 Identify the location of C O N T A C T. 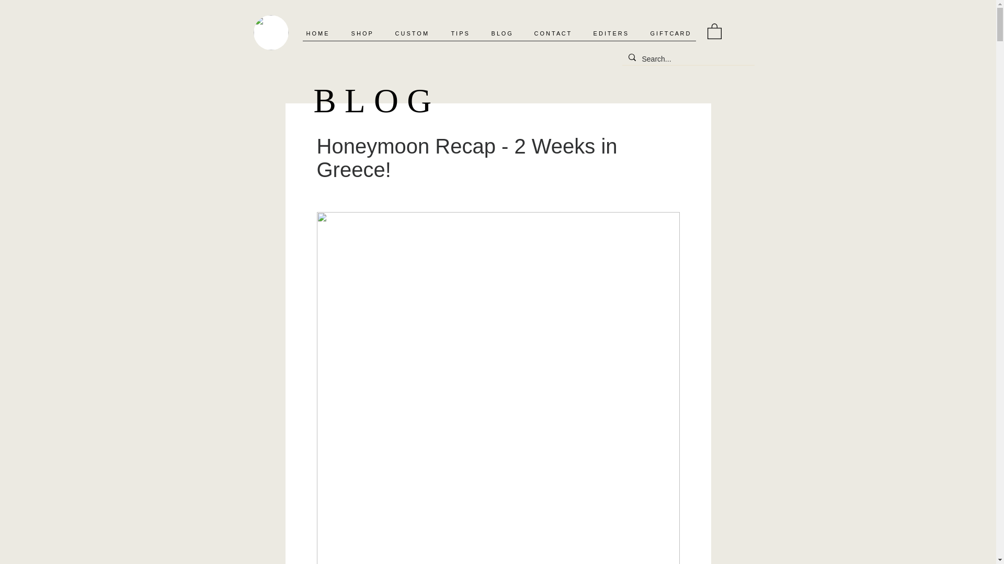
(555, 33).